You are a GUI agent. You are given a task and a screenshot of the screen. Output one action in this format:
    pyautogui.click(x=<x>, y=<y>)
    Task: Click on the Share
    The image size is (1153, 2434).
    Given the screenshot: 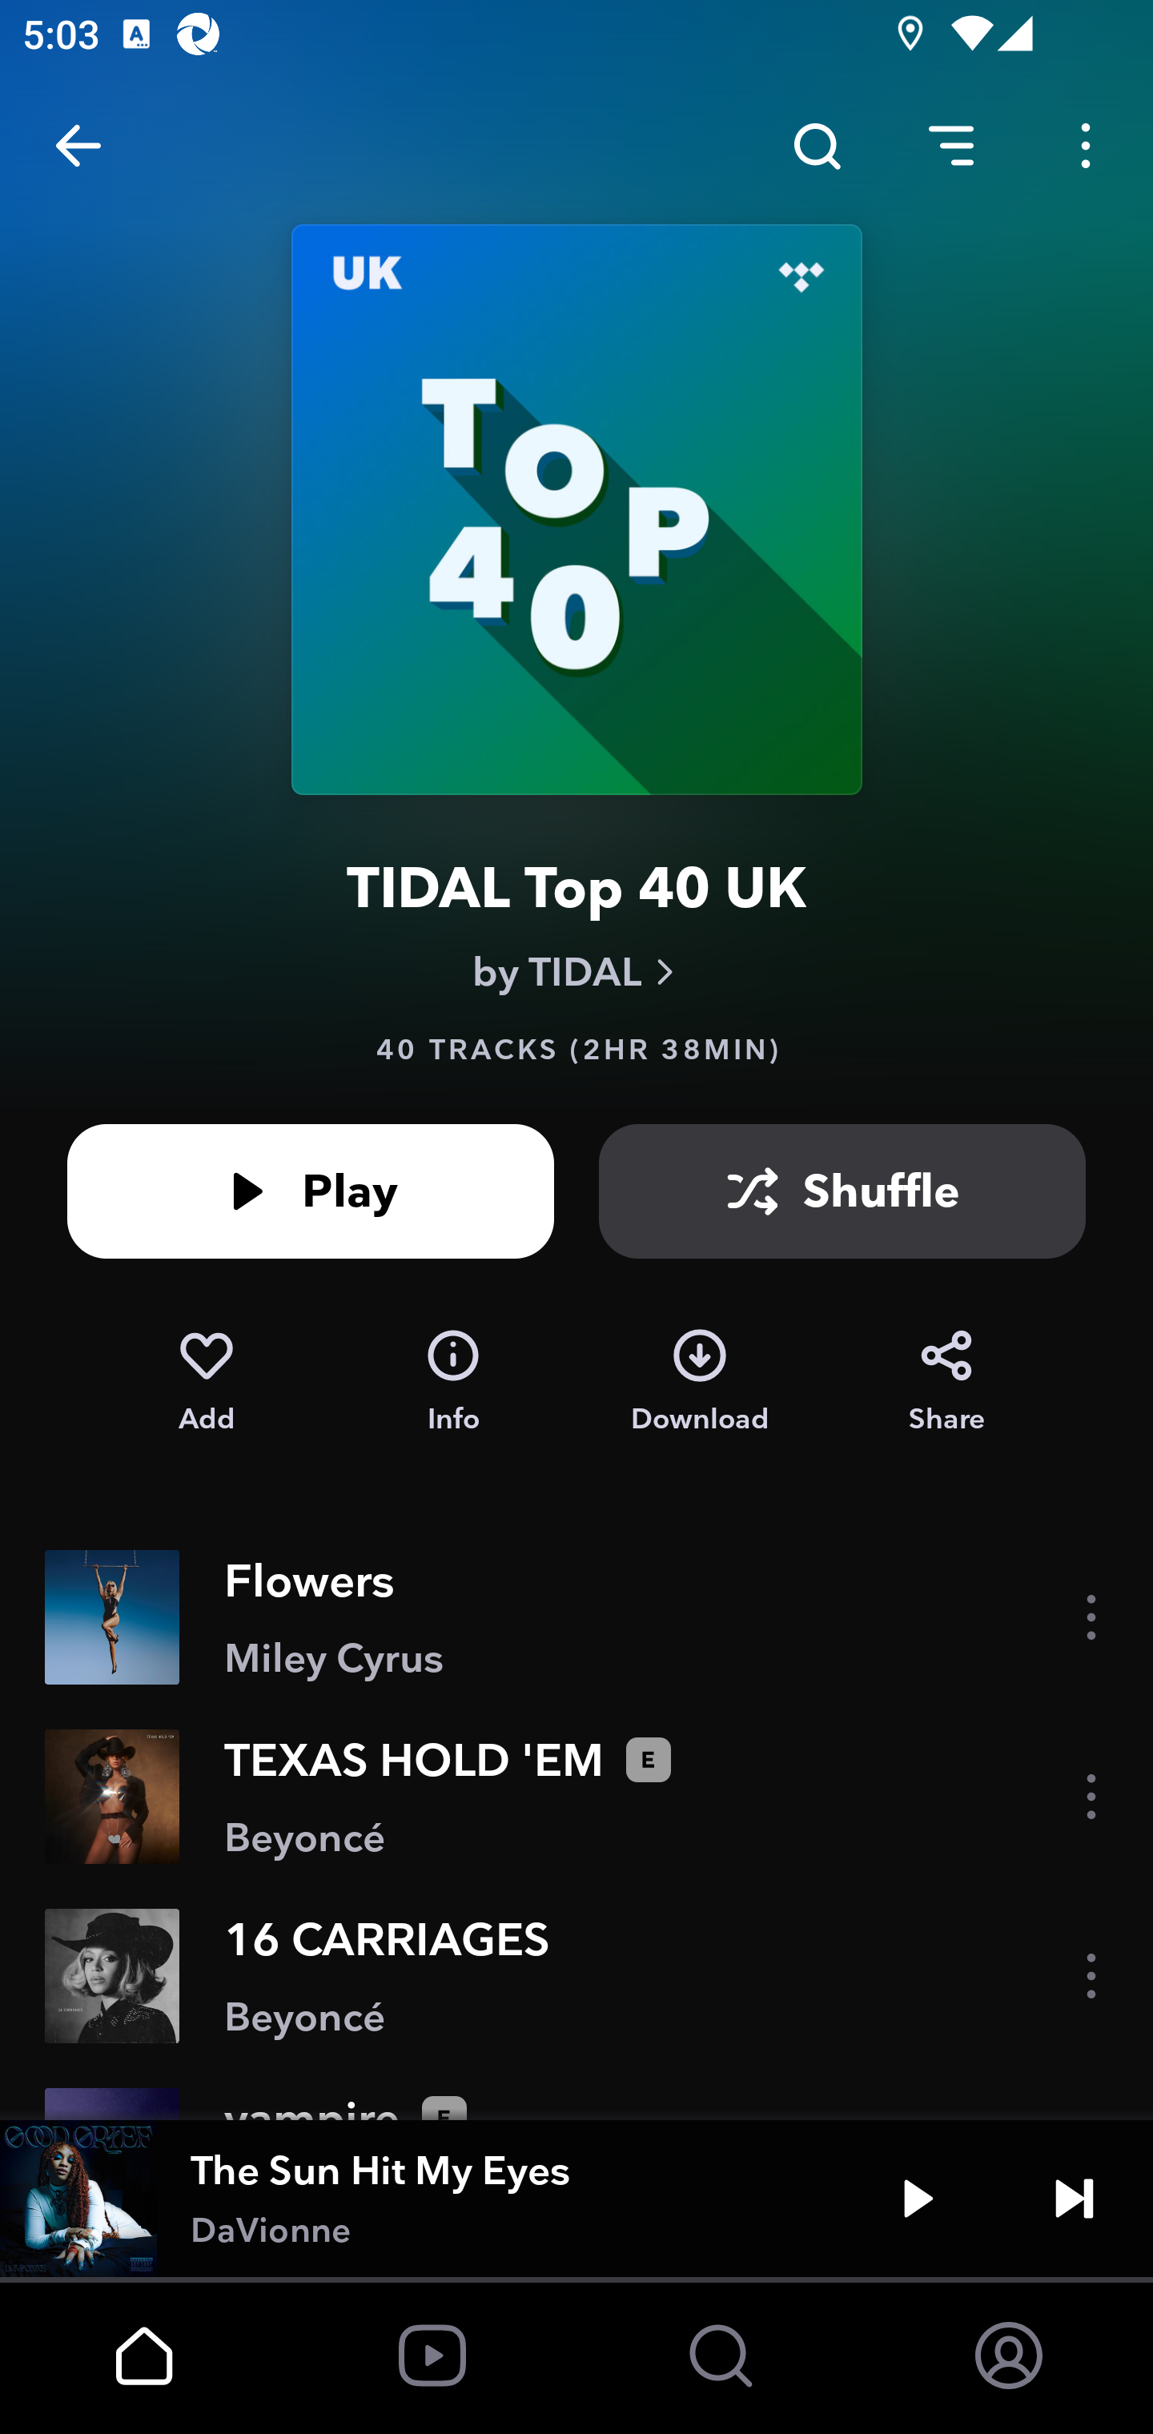 What is the action you would take?
    pyautogui.click(x=946, y=1382)
    